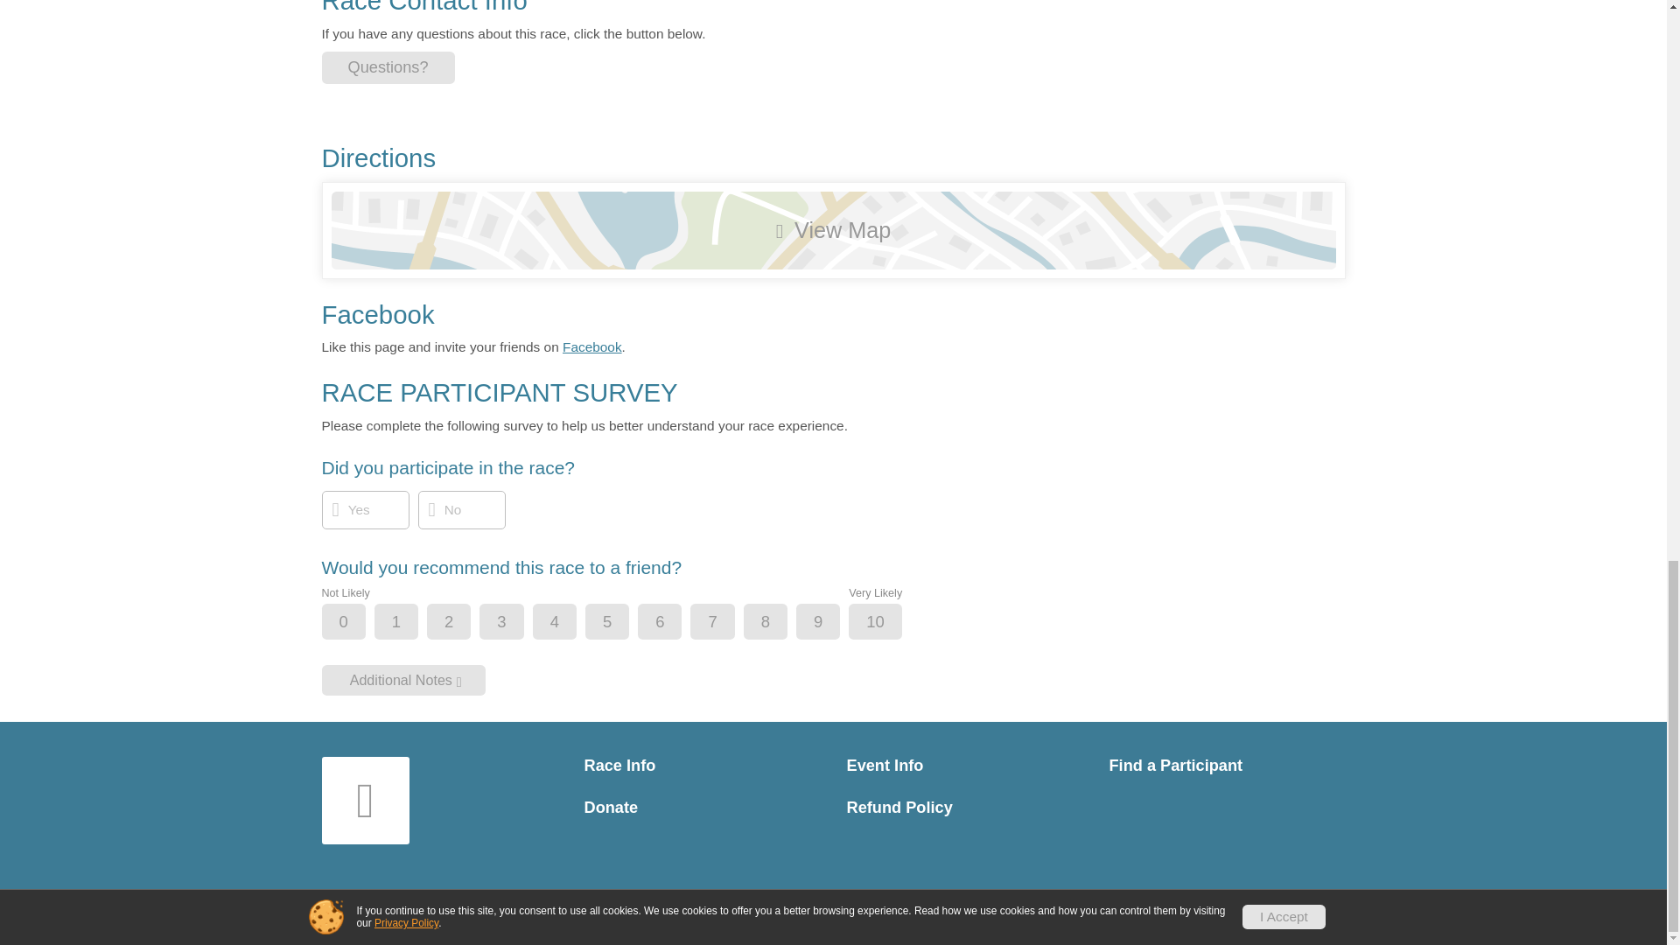  Describe the element at coordinates (832, 623) in the screenshot. I see `9` at that location.